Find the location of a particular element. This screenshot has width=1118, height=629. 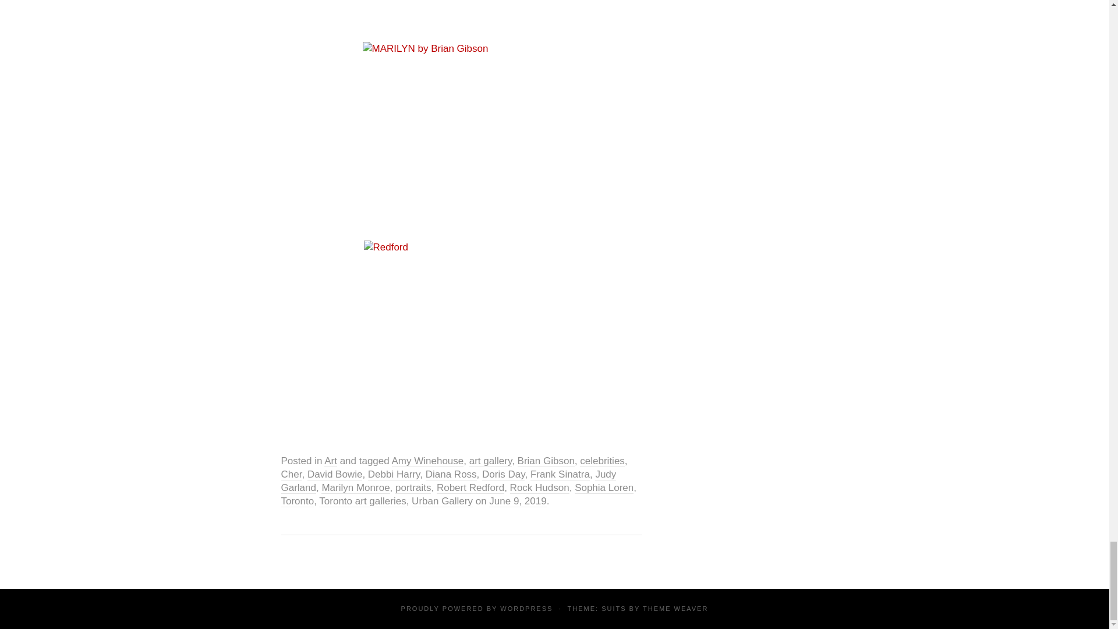

Semantic Personal Publishing Platform is located at coordinates (526, 608).